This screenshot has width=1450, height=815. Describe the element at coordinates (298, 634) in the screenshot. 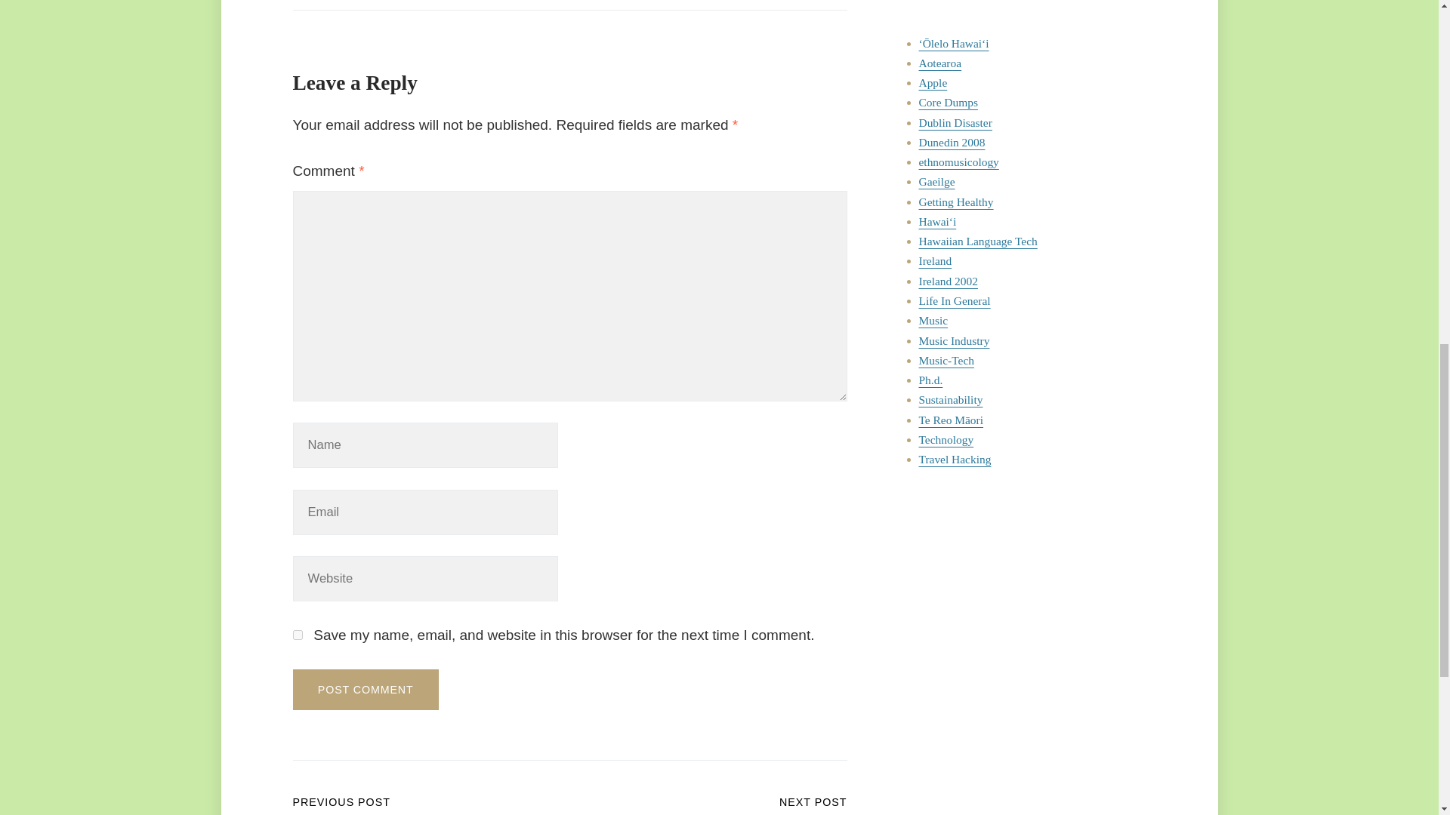

I see `yes` at that location.